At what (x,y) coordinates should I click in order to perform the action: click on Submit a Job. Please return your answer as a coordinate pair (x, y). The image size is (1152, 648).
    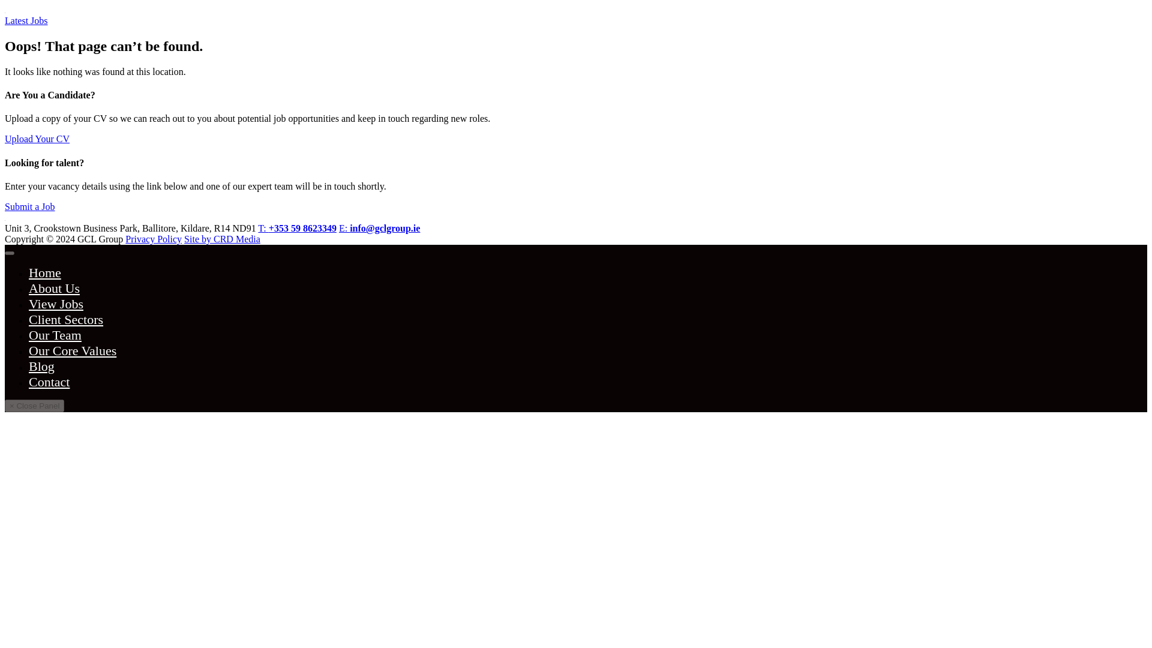
    Looking at the image, I should click on (30, 206).